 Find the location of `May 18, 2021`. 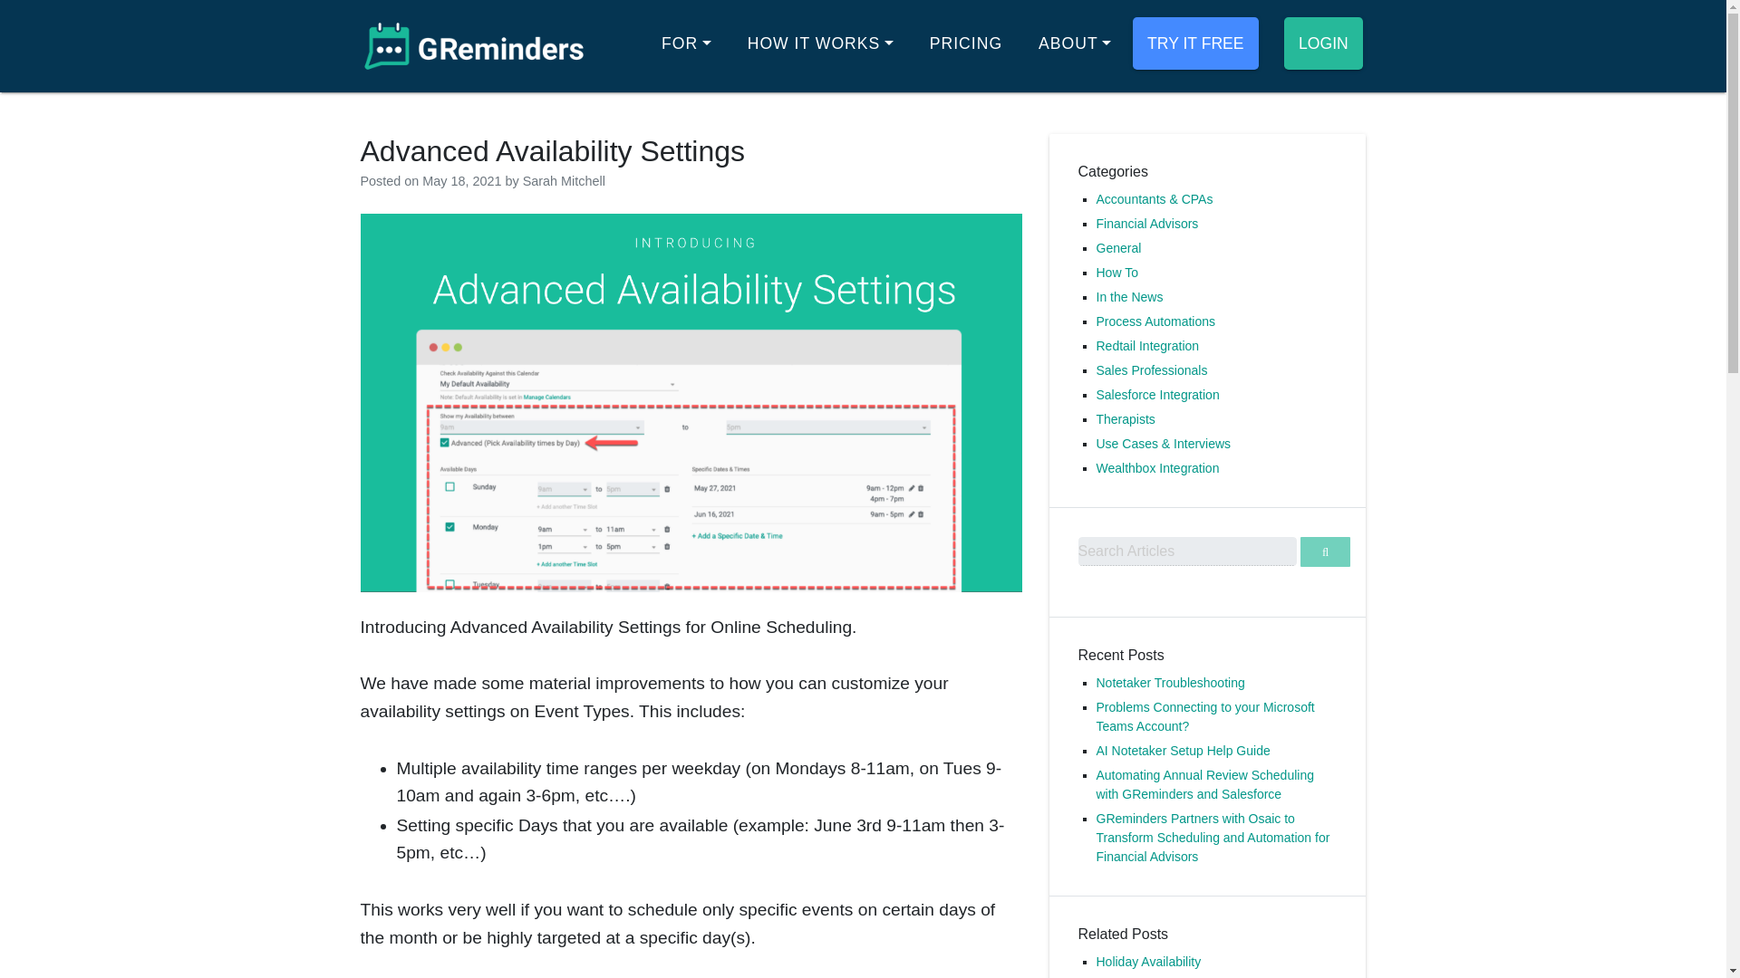

May 18, 2021 is located at coordinates (461, 181).